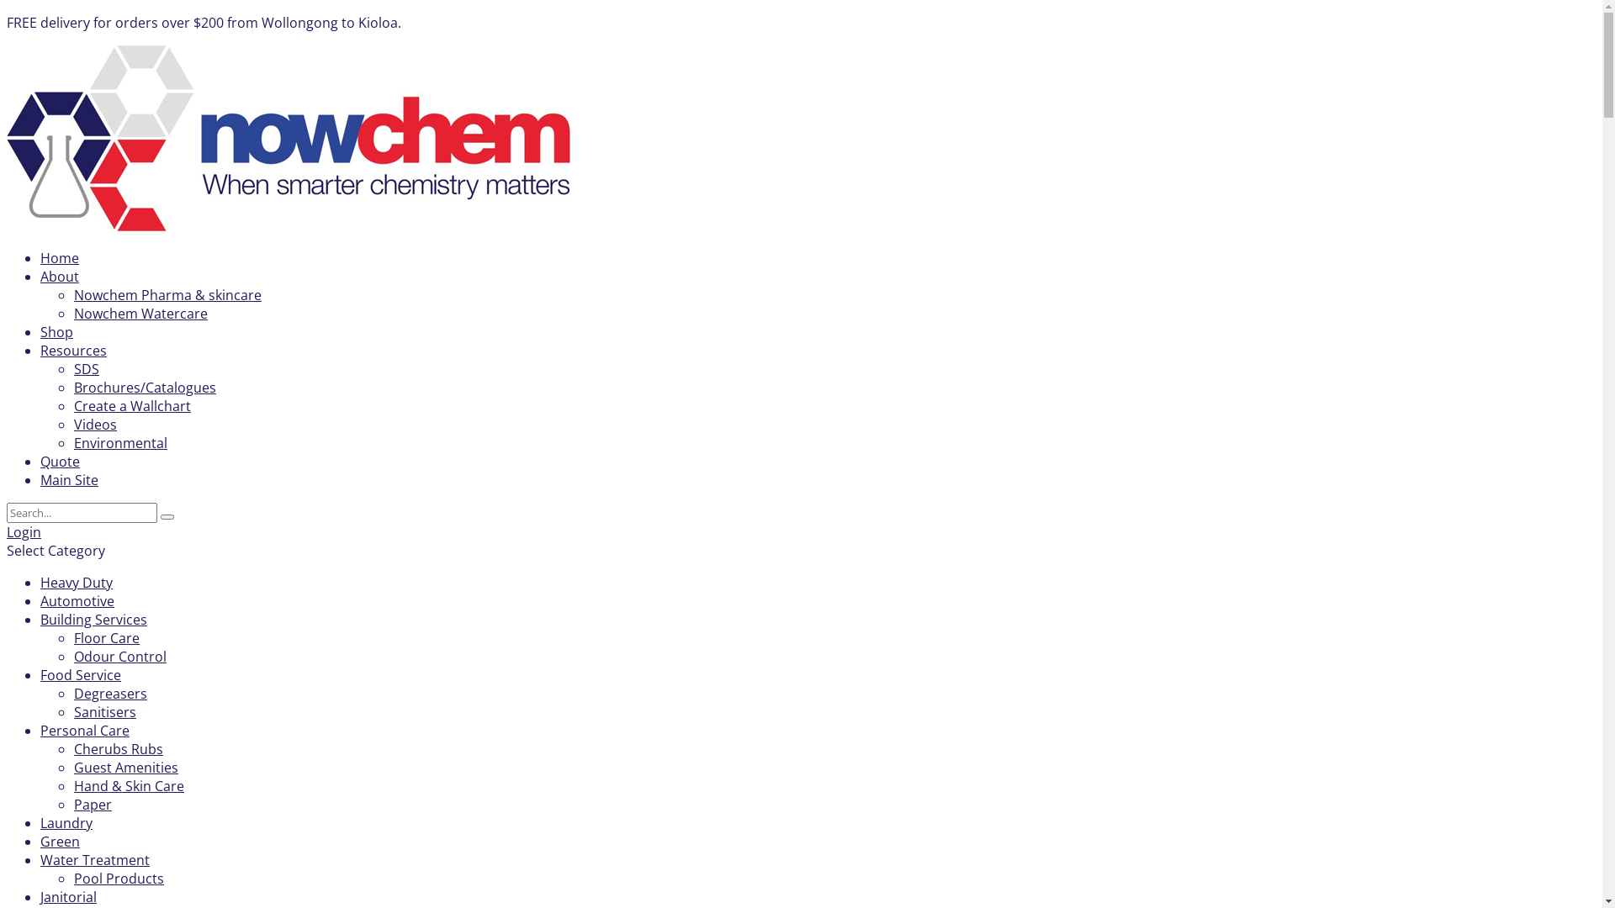  Describe the element at coordinates (61, 462) in the screenshot. I see `Quote` at that location.